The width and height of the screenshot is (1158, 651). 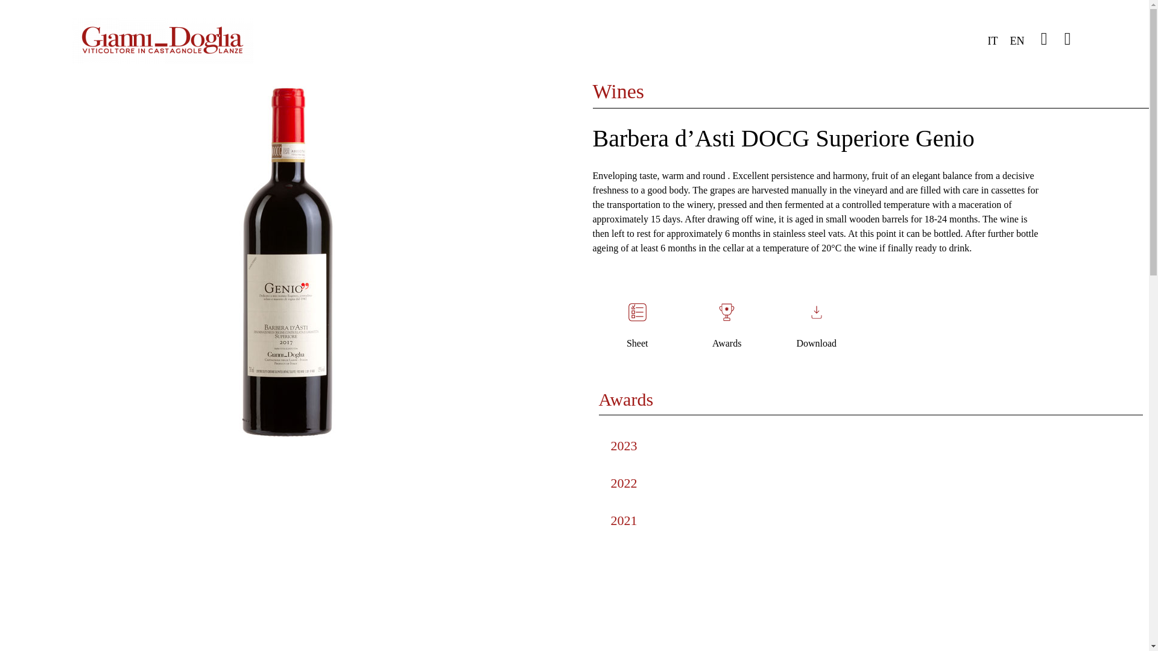 What do you see at coordinates (992, 40) in the screenshot?
I see `IT` at bounding box center [992, 40].